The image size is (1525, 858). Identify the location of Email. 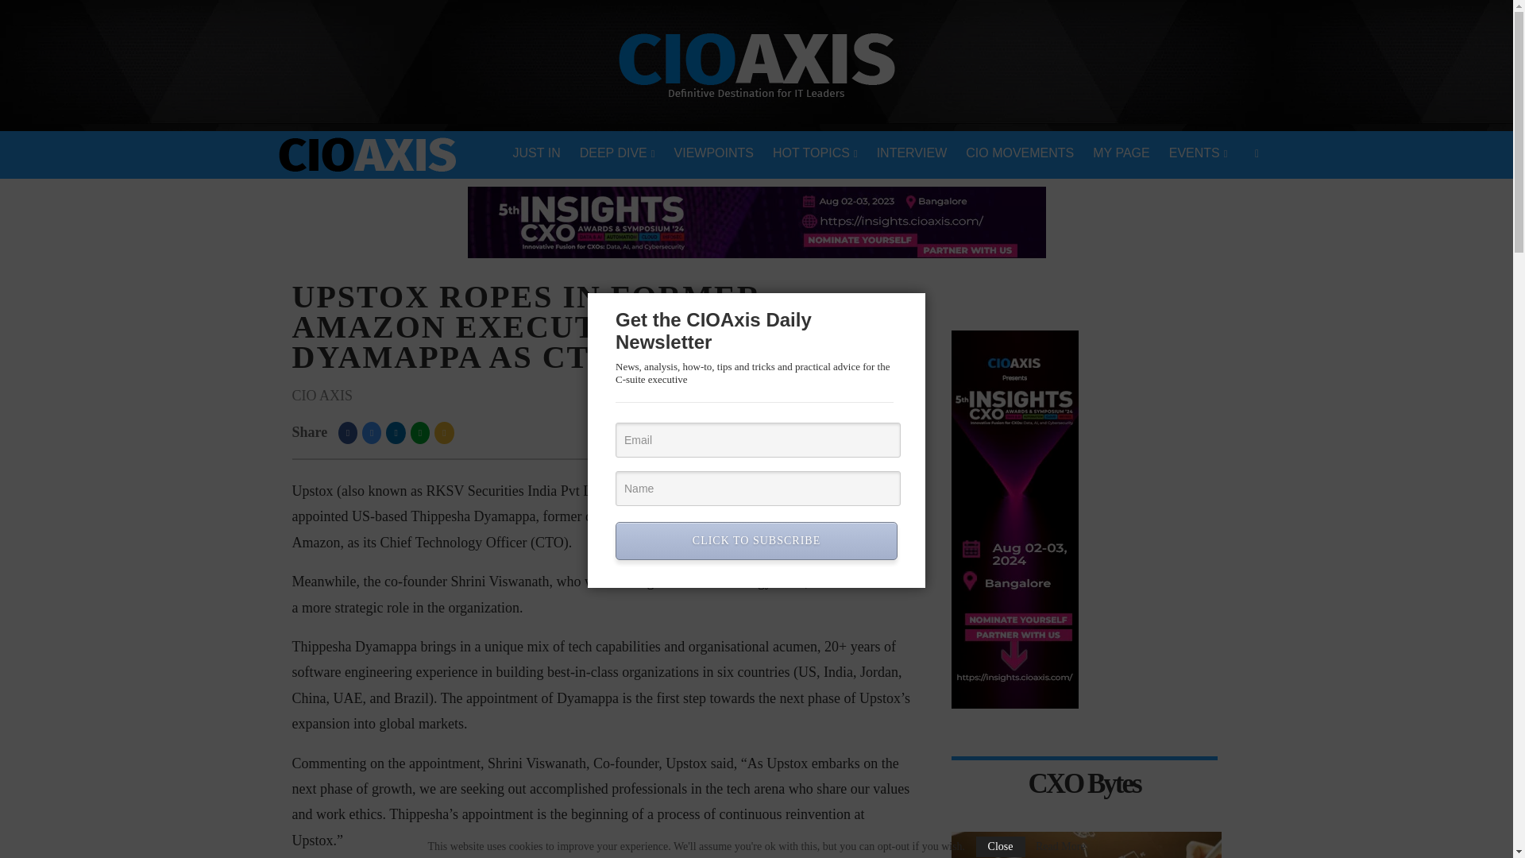
(758, 440).